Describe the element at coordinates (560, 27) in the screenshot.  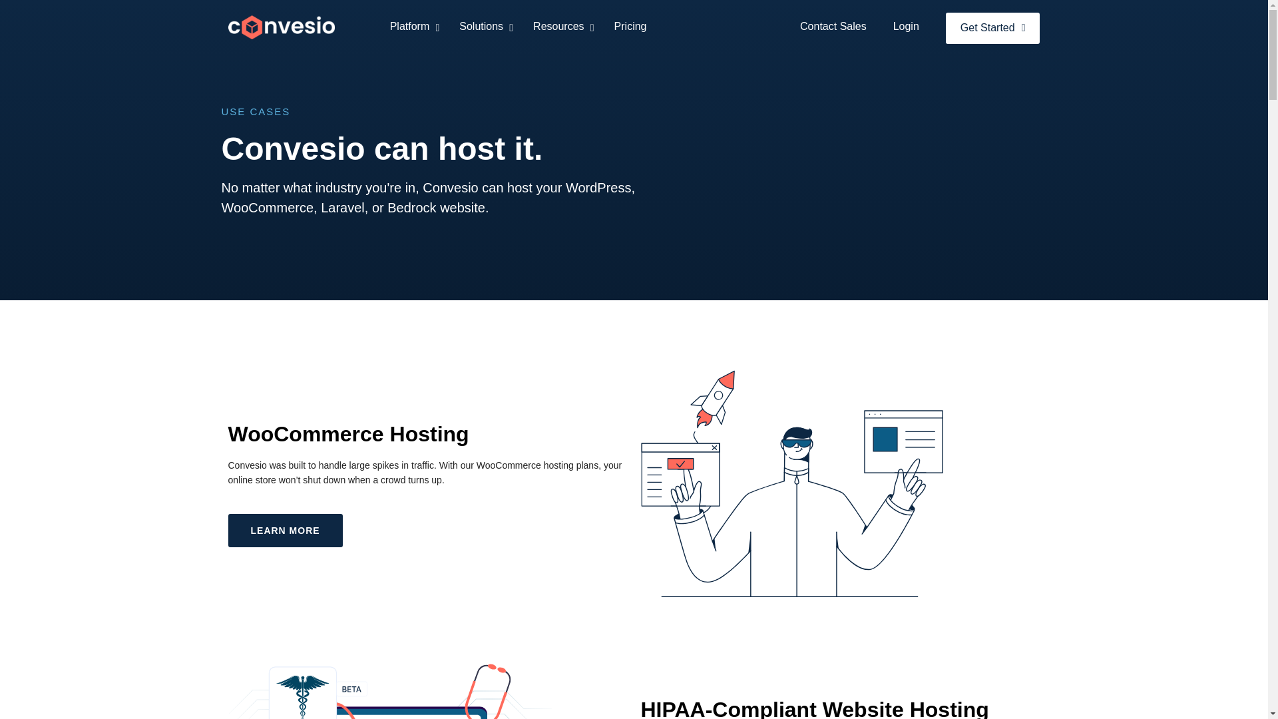
I see `Resources` at that location.